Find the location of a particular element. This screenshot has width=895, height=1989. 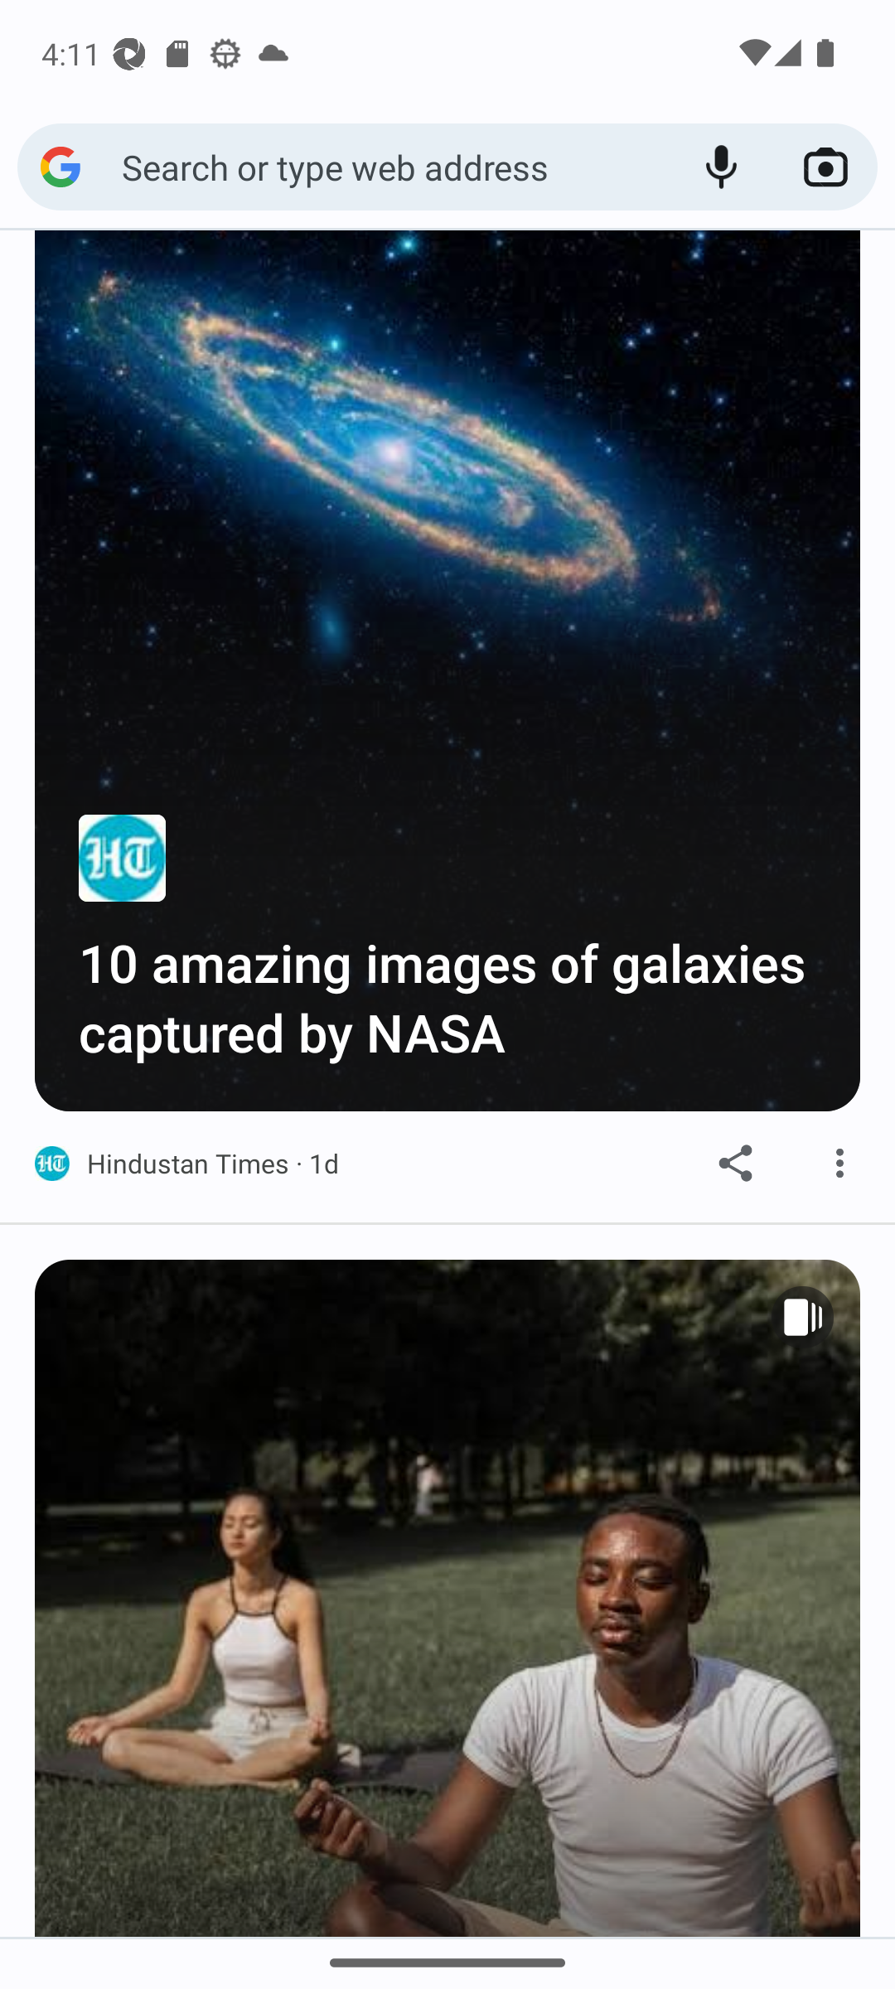

Search or type web address is located at coordinates (394, 167).